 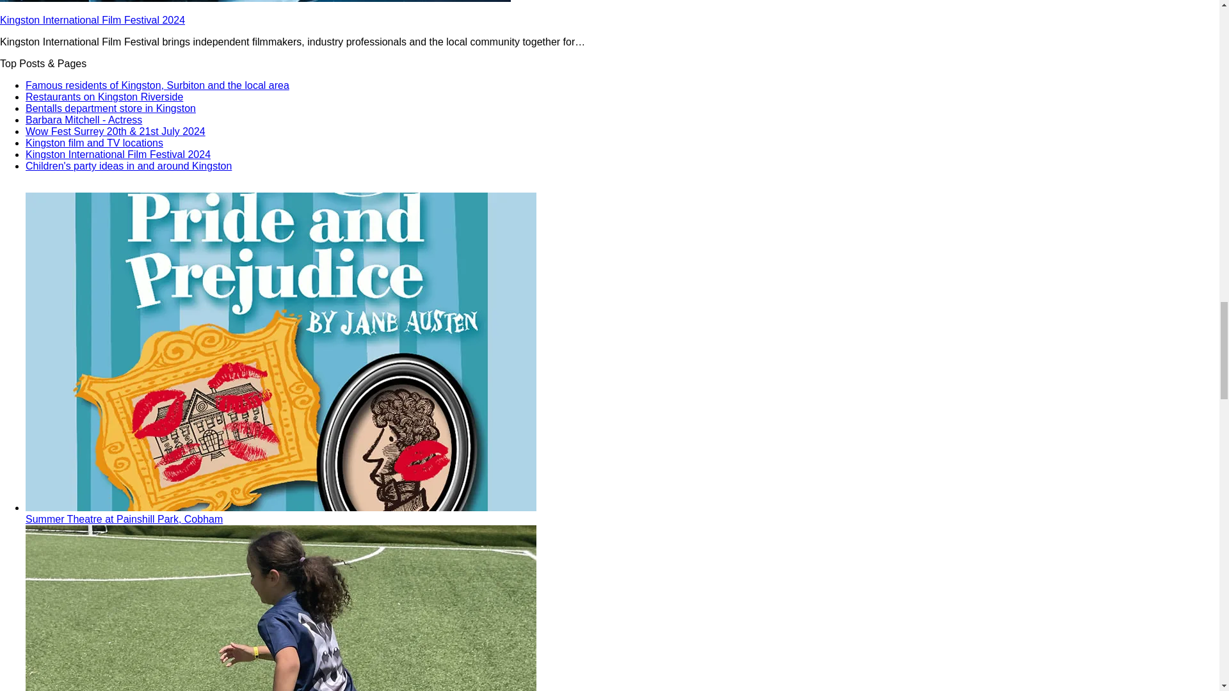 What do you see at coordinates (84, 120) in the screenshot?
I see `Barbara Mitchell - Actress` at bounding box center [84, 120].